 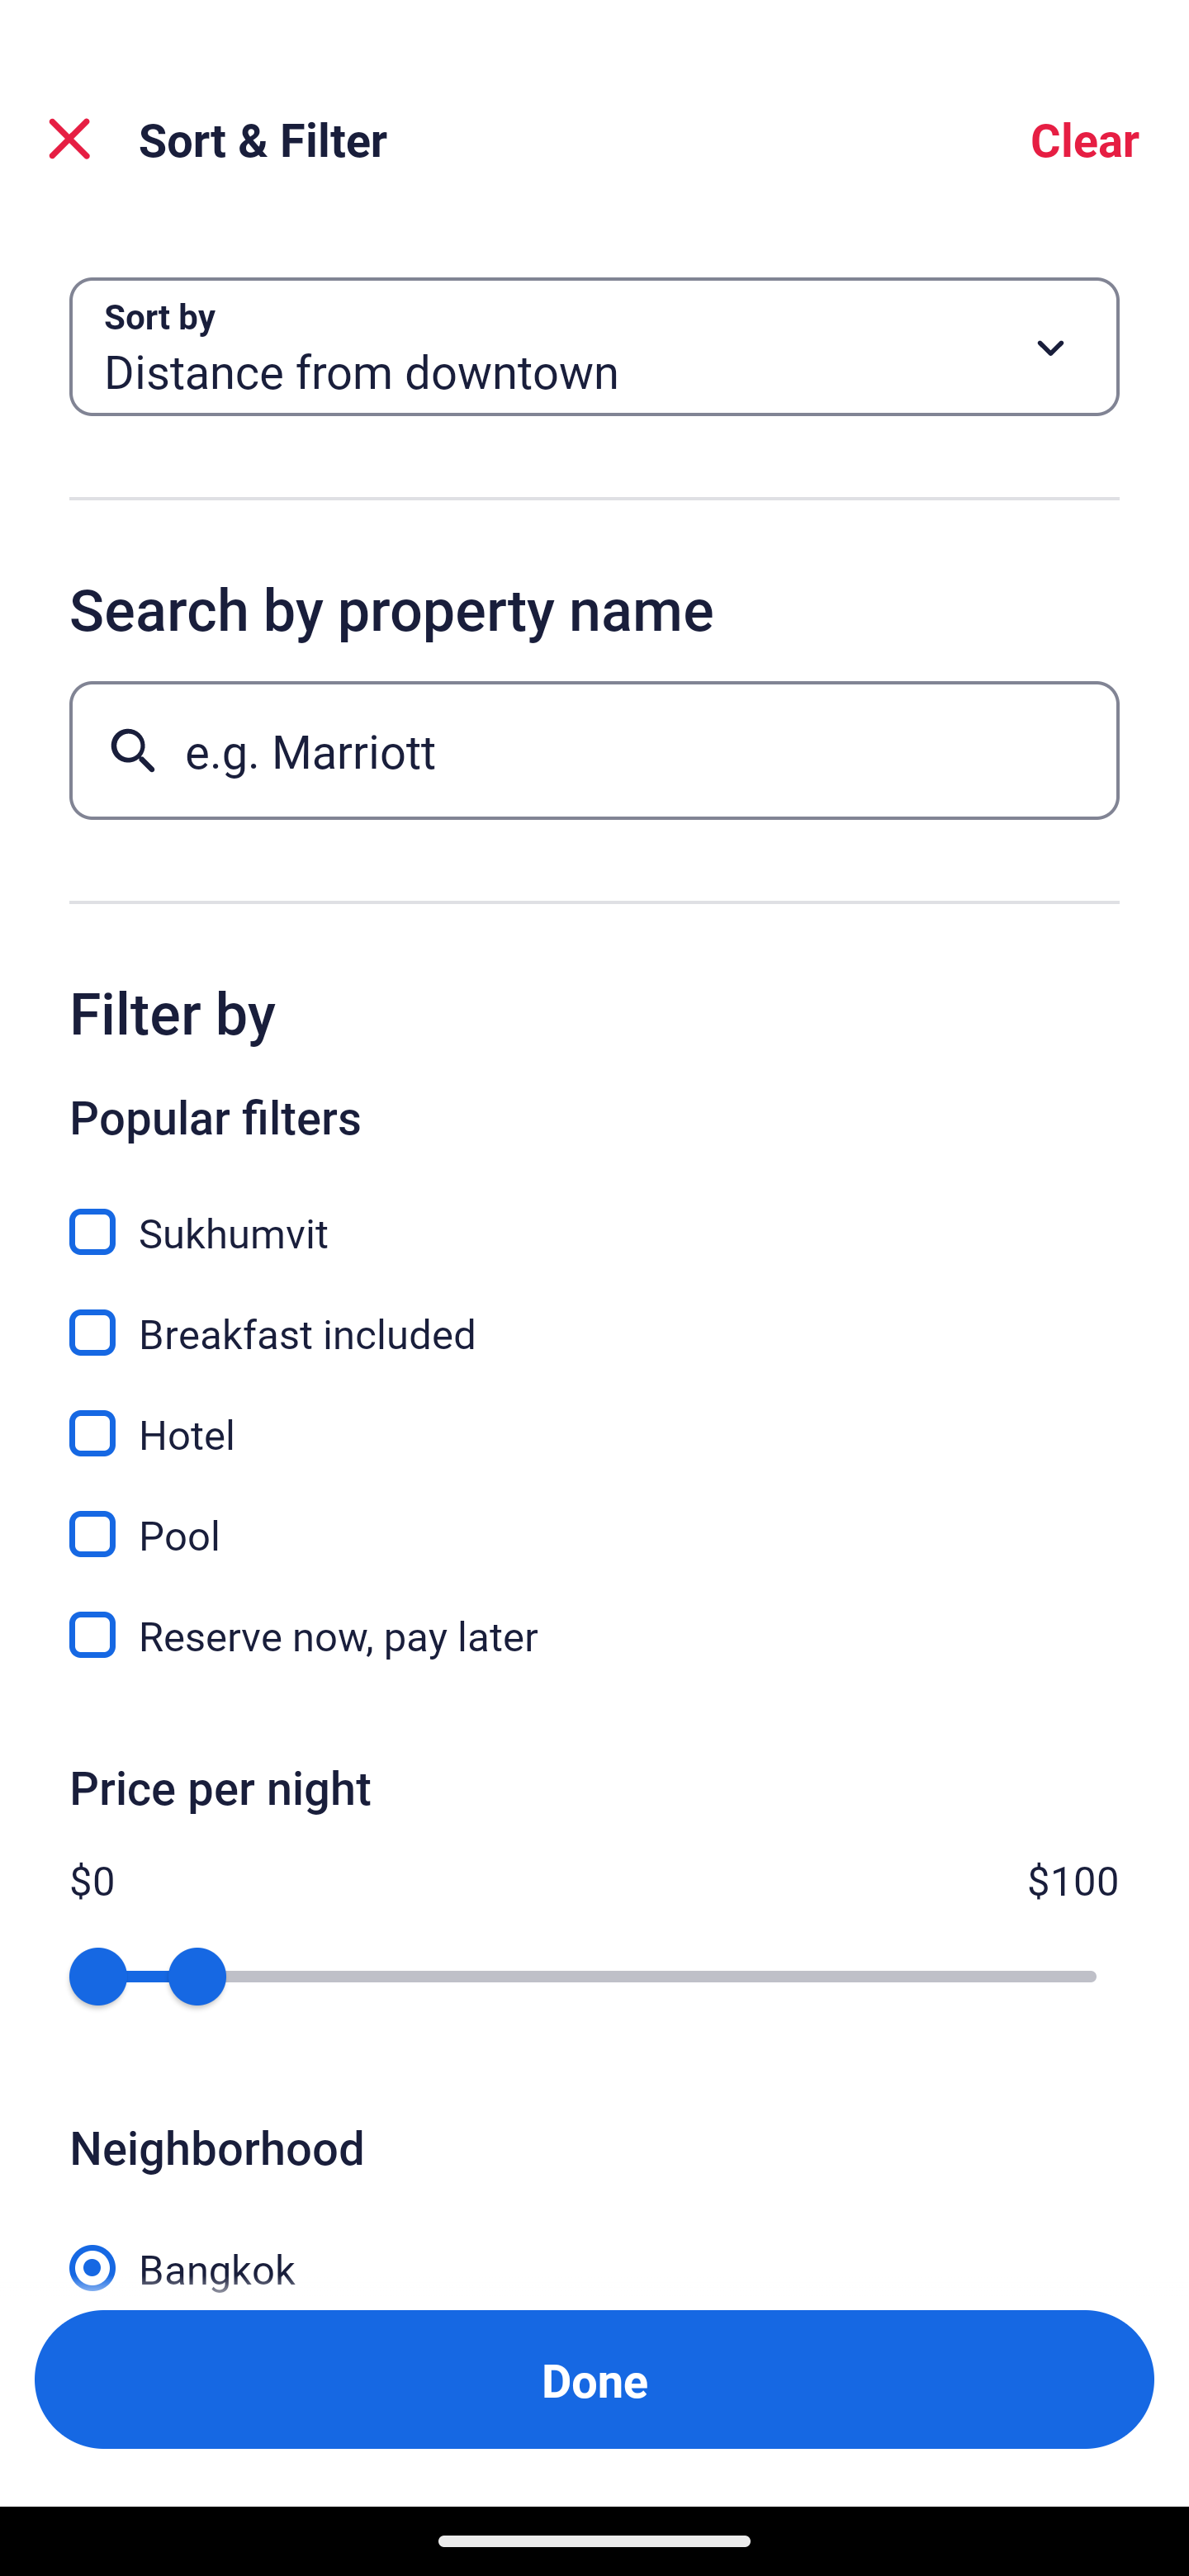 I want to click on Close Sort and Filter, so click(x=69, y=139).